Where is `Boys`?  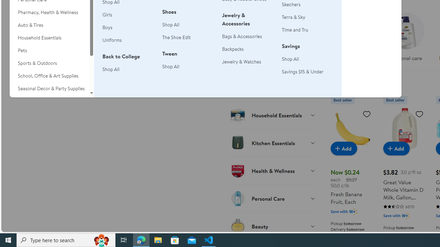 Boys is located at coordinates (107, 27).